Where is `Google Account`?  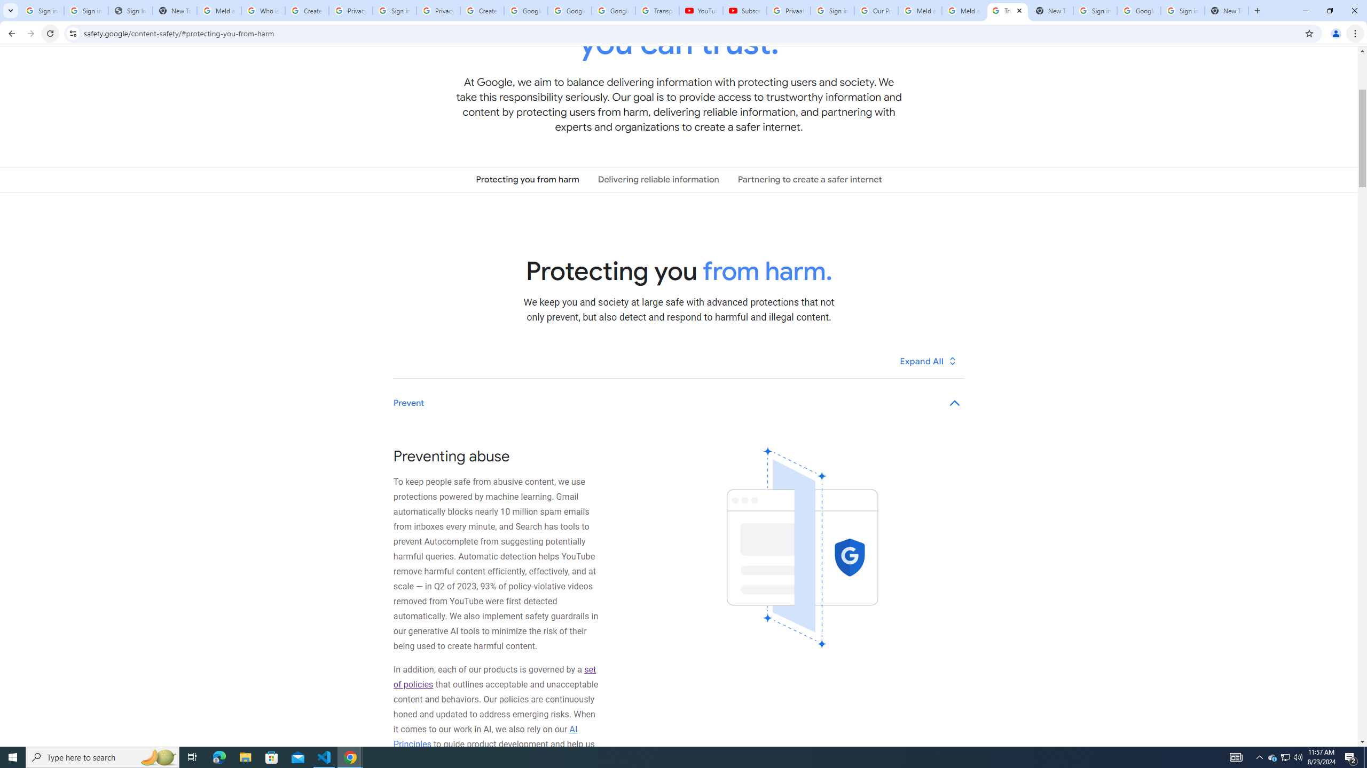 Google Account is located at coordinates (613, 11).